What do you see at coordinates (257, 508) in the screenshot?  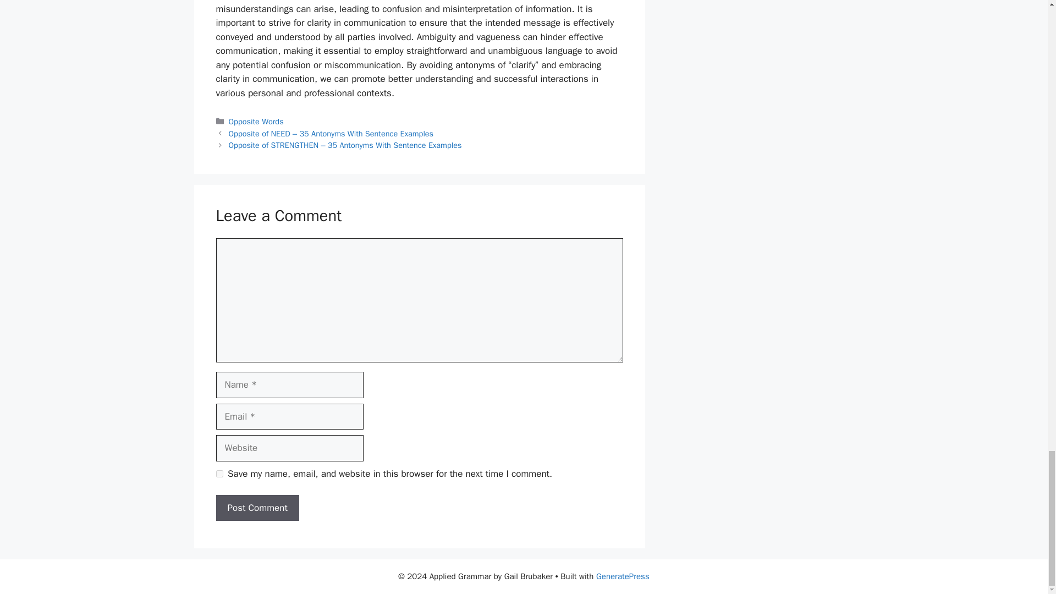 I see `Post Comment` at bounding box center [257, 508].